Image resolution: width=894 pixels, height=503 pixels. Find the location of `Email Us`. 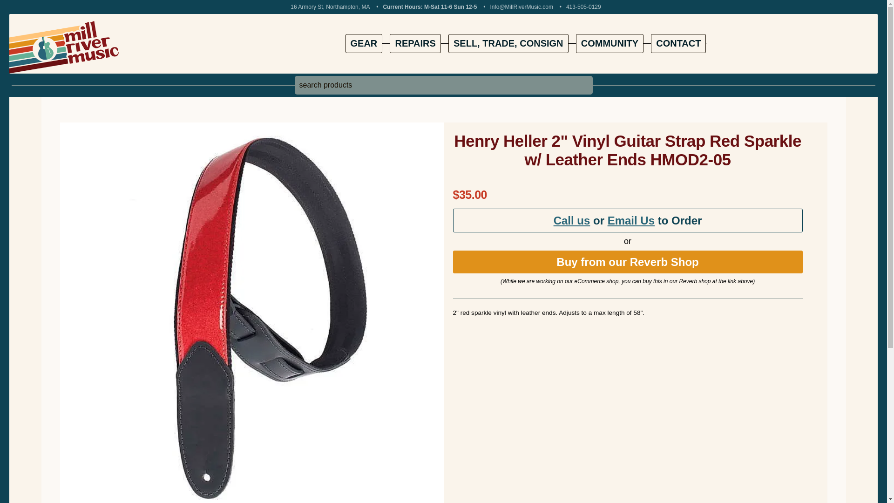

Email Us is located at coordinates (631, 221).